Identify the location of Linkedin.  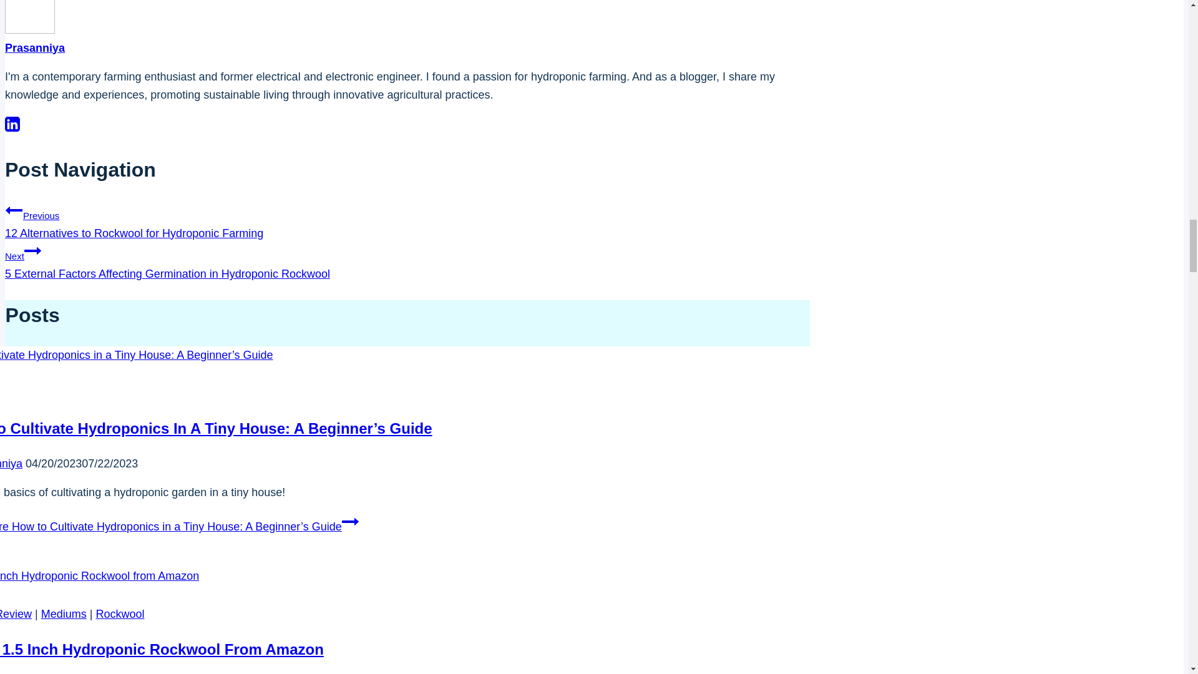
(12, 124).